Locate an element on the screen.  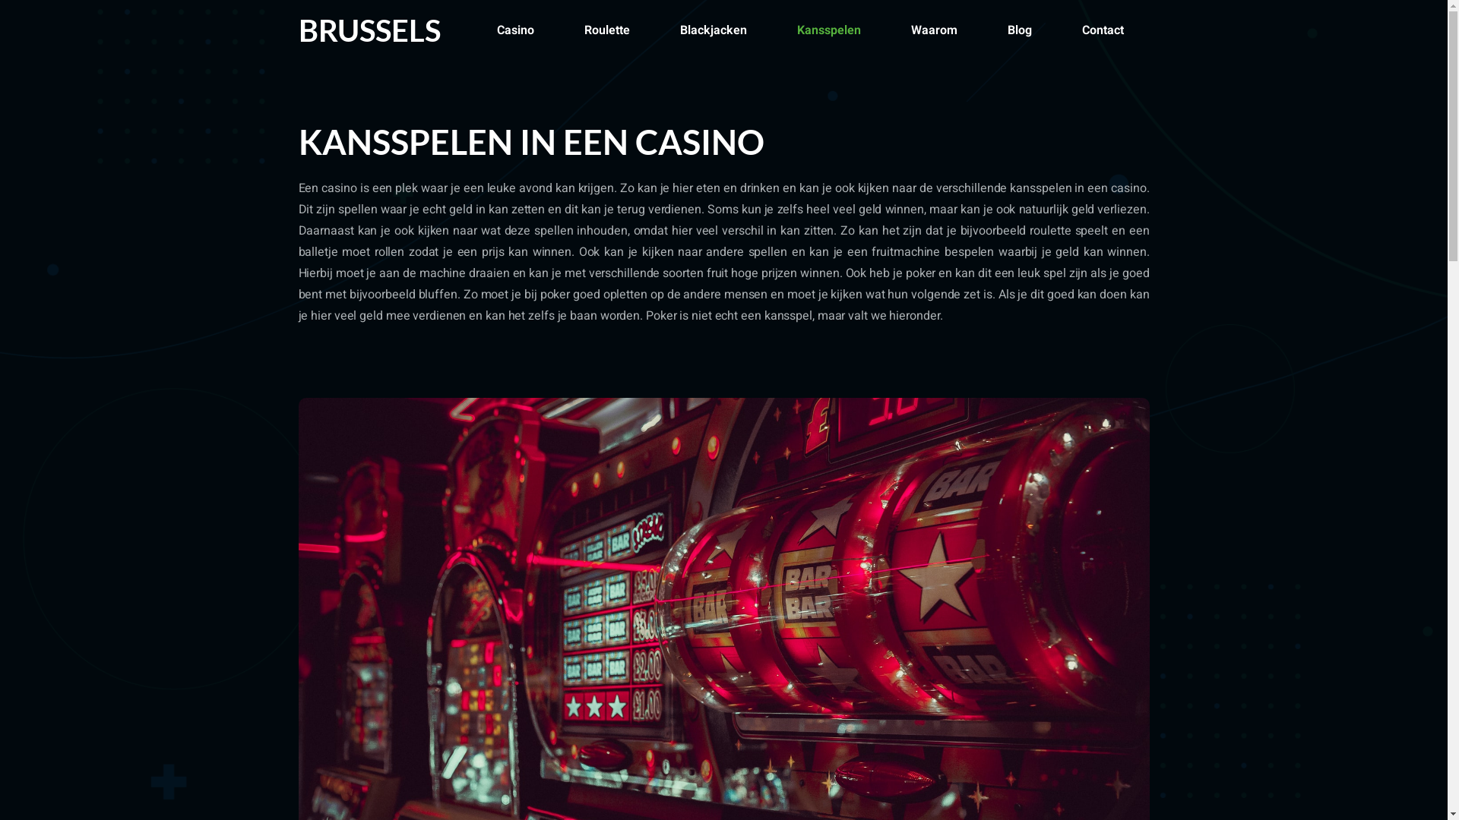
Roulette is located at coordinates (607, 30).